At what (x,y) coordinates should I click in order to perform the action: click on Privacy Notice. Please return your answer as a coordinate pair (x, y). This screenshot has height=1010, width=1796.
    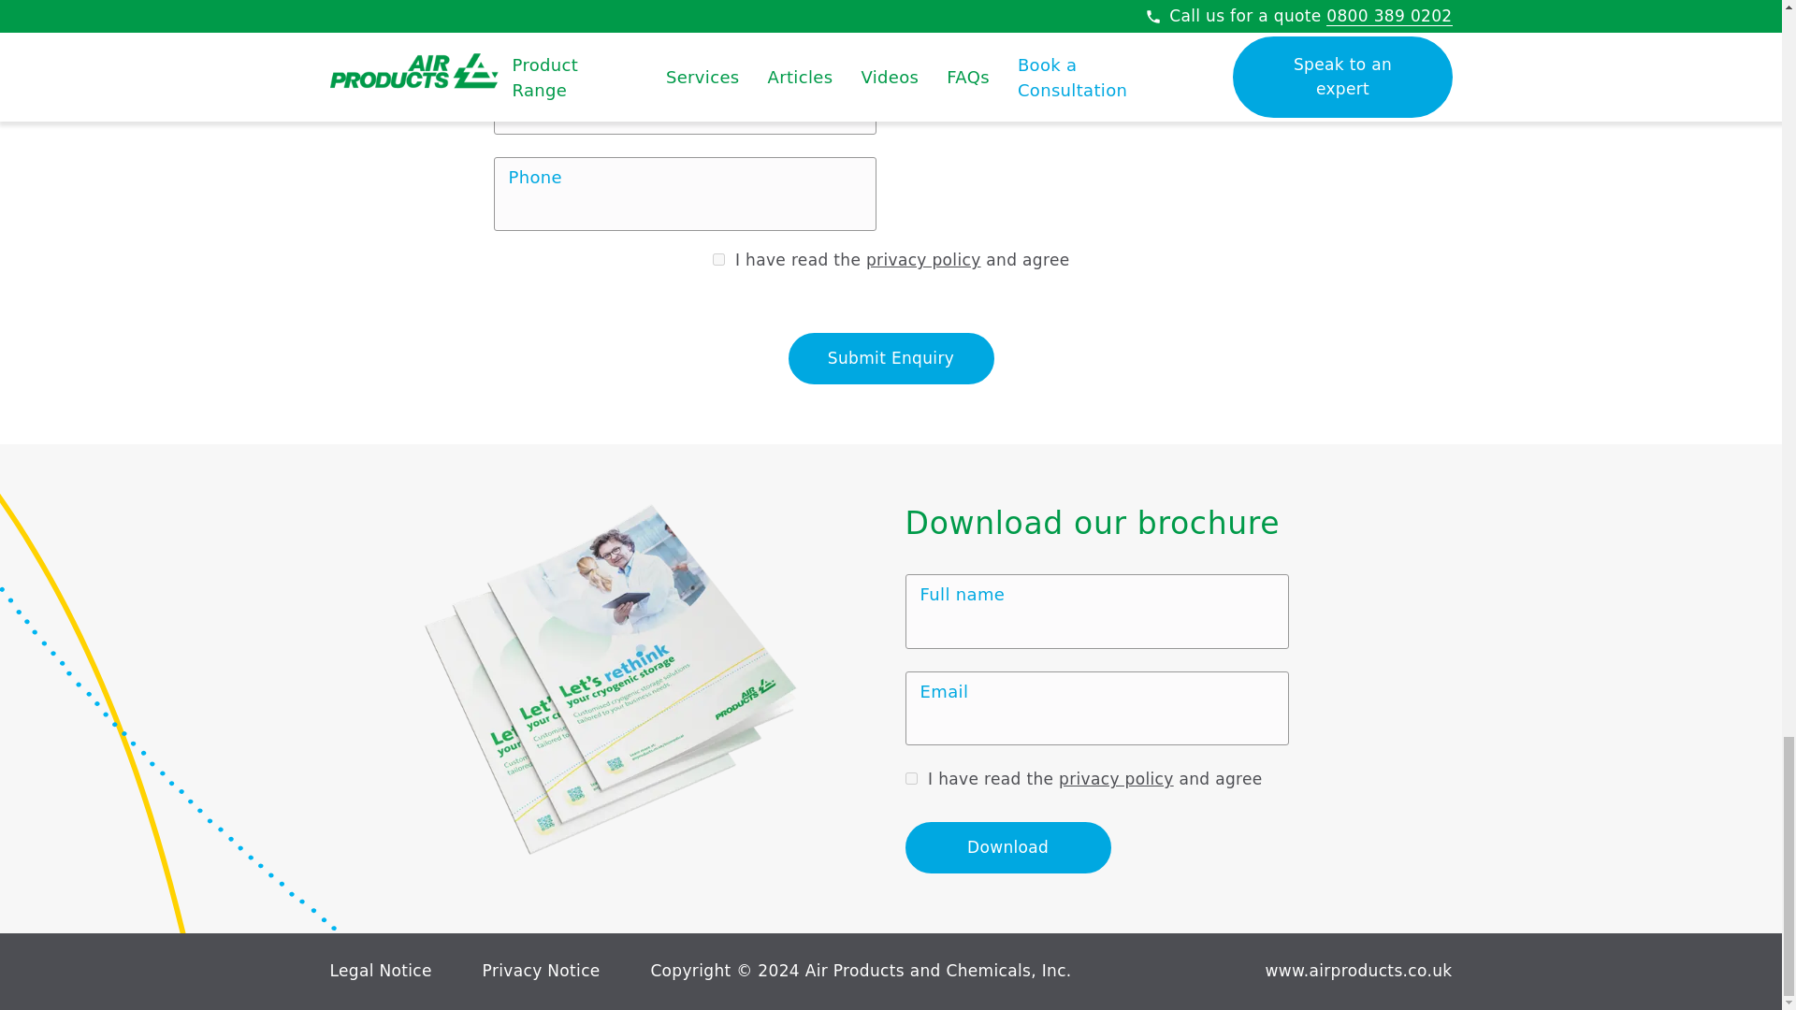
    Looking at the image, I should click on (541, 971).